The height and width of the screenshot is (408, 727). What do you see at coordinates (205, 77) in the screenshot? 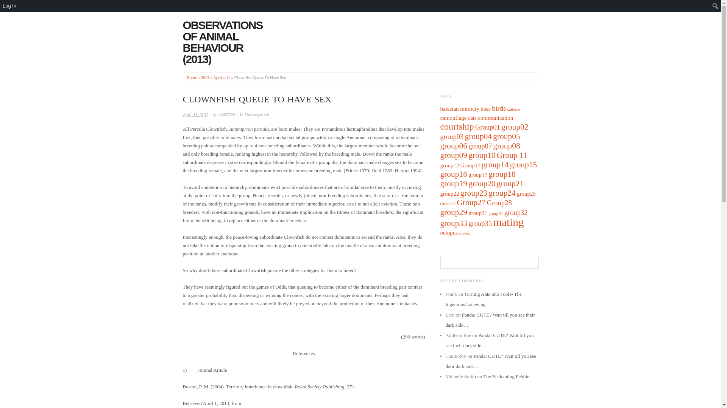
I see `2013` at bounding box center [205, 77].